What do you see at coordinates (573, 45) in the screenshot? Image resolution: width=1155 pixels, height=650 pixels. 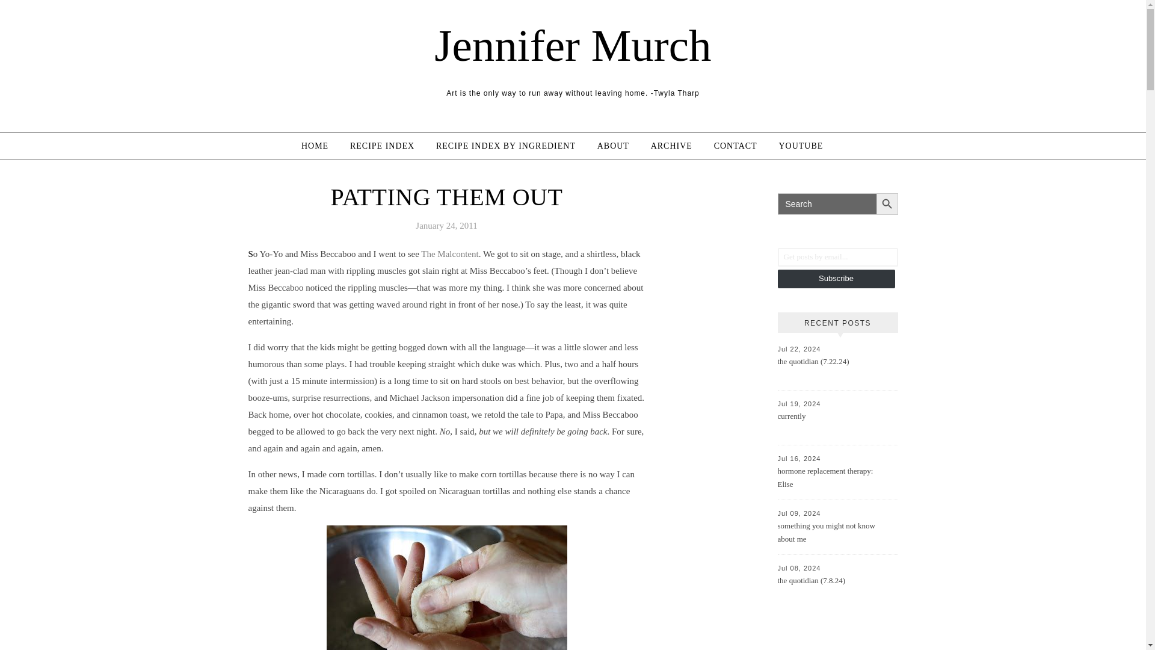 I see `Jennifer Murch` at bounding box center [573, 45].